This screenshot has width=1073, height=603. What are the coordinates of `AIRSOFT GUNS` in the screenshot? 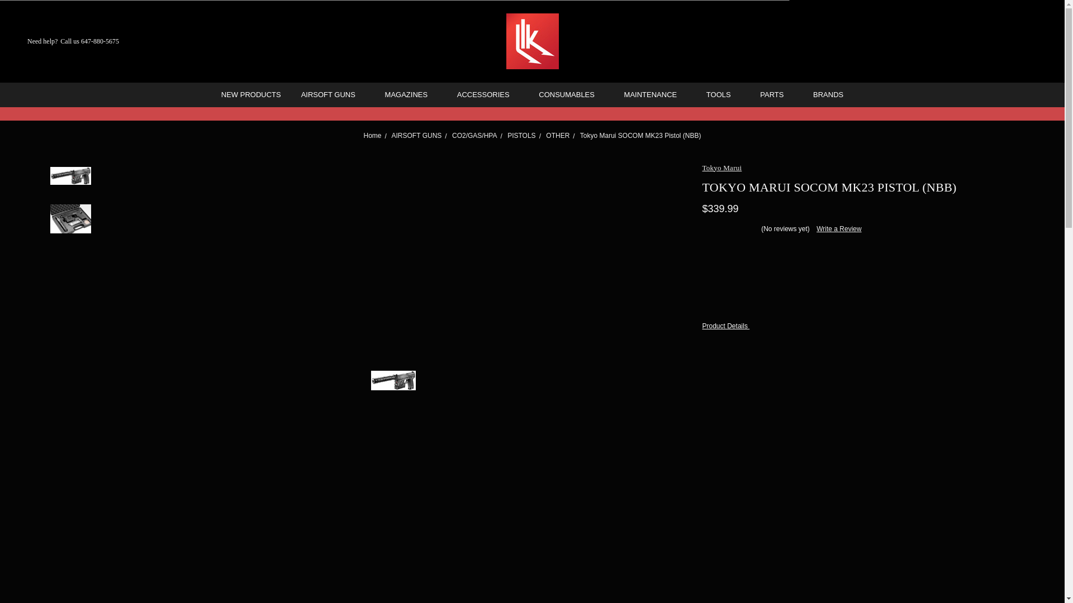 It's located at (333, 95).